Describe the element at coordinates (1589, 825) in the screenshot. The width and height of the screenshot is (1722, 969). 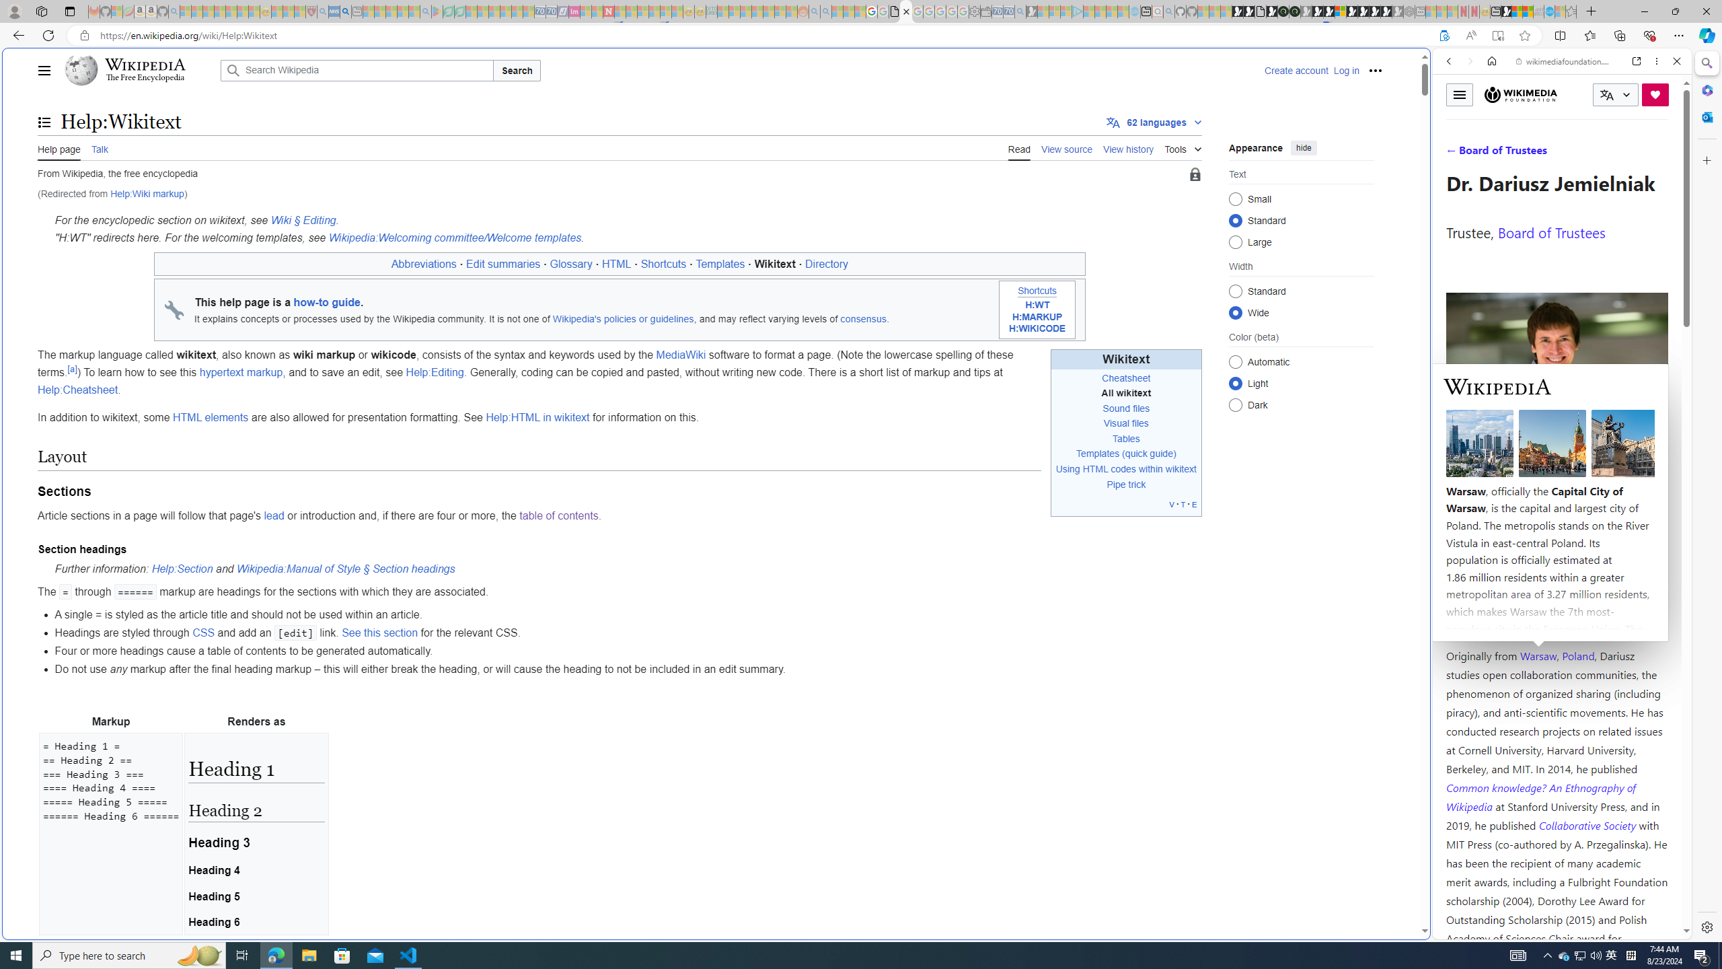
I see `Collaborative Society ` at that location.